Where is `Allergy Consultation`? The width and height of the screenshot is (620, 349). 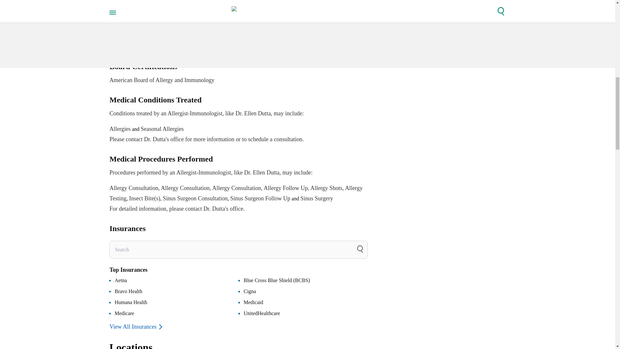
Allergy Consultation is located at coordinates (134, 188).